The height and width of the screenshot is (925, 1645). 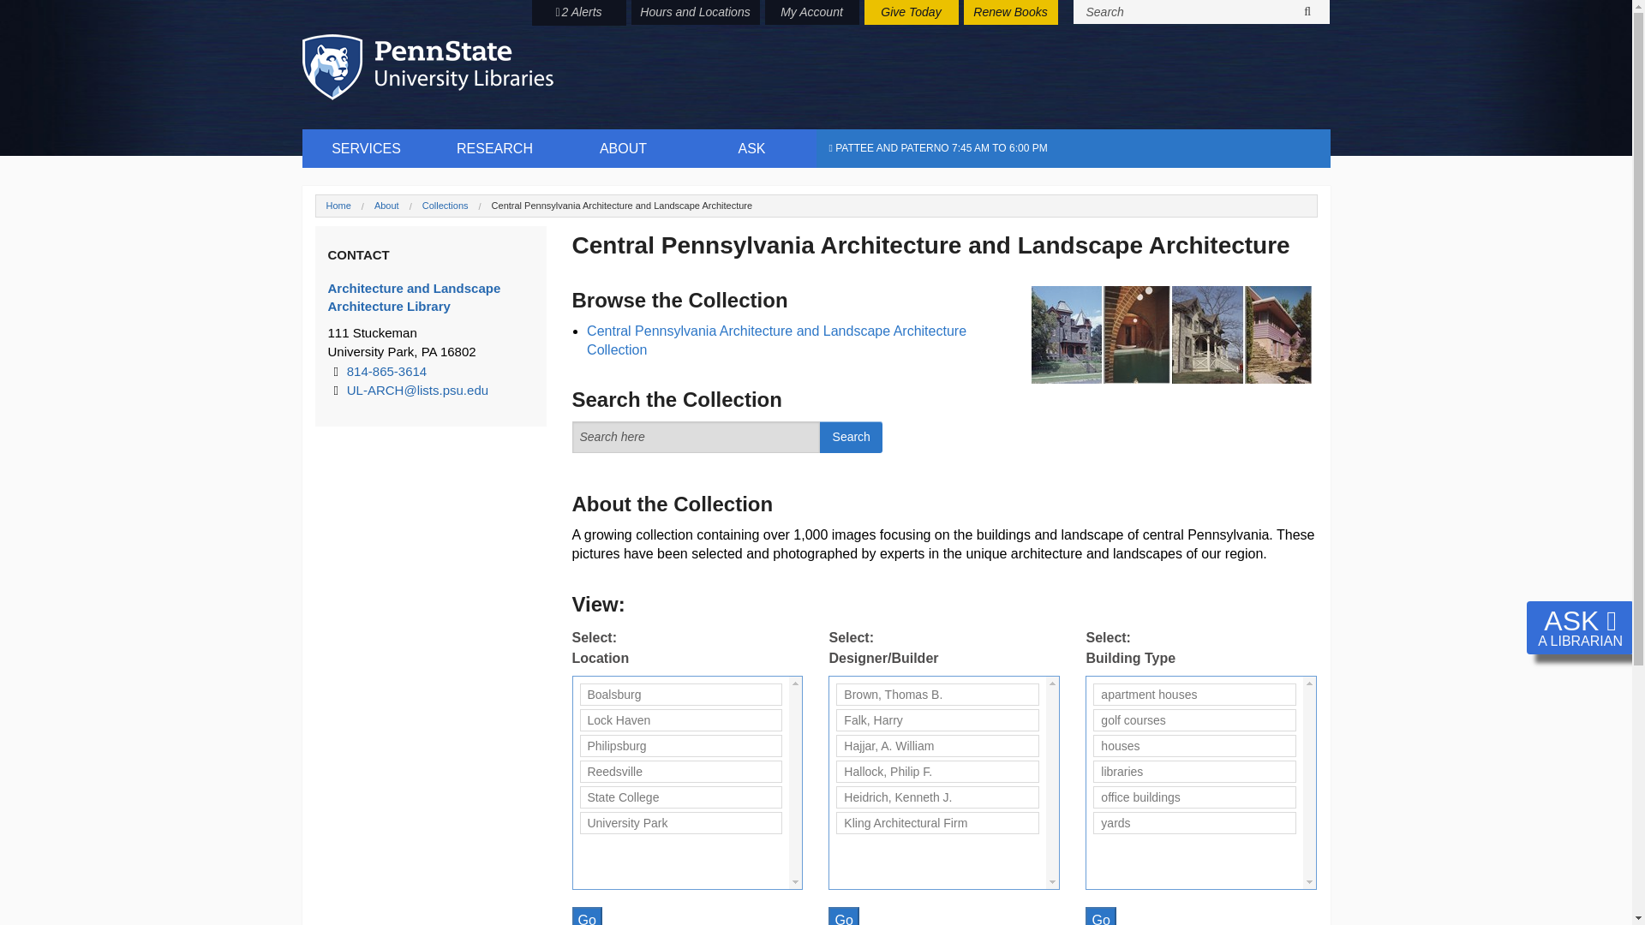 I want to click on My Account, so click(x=811, y=12).